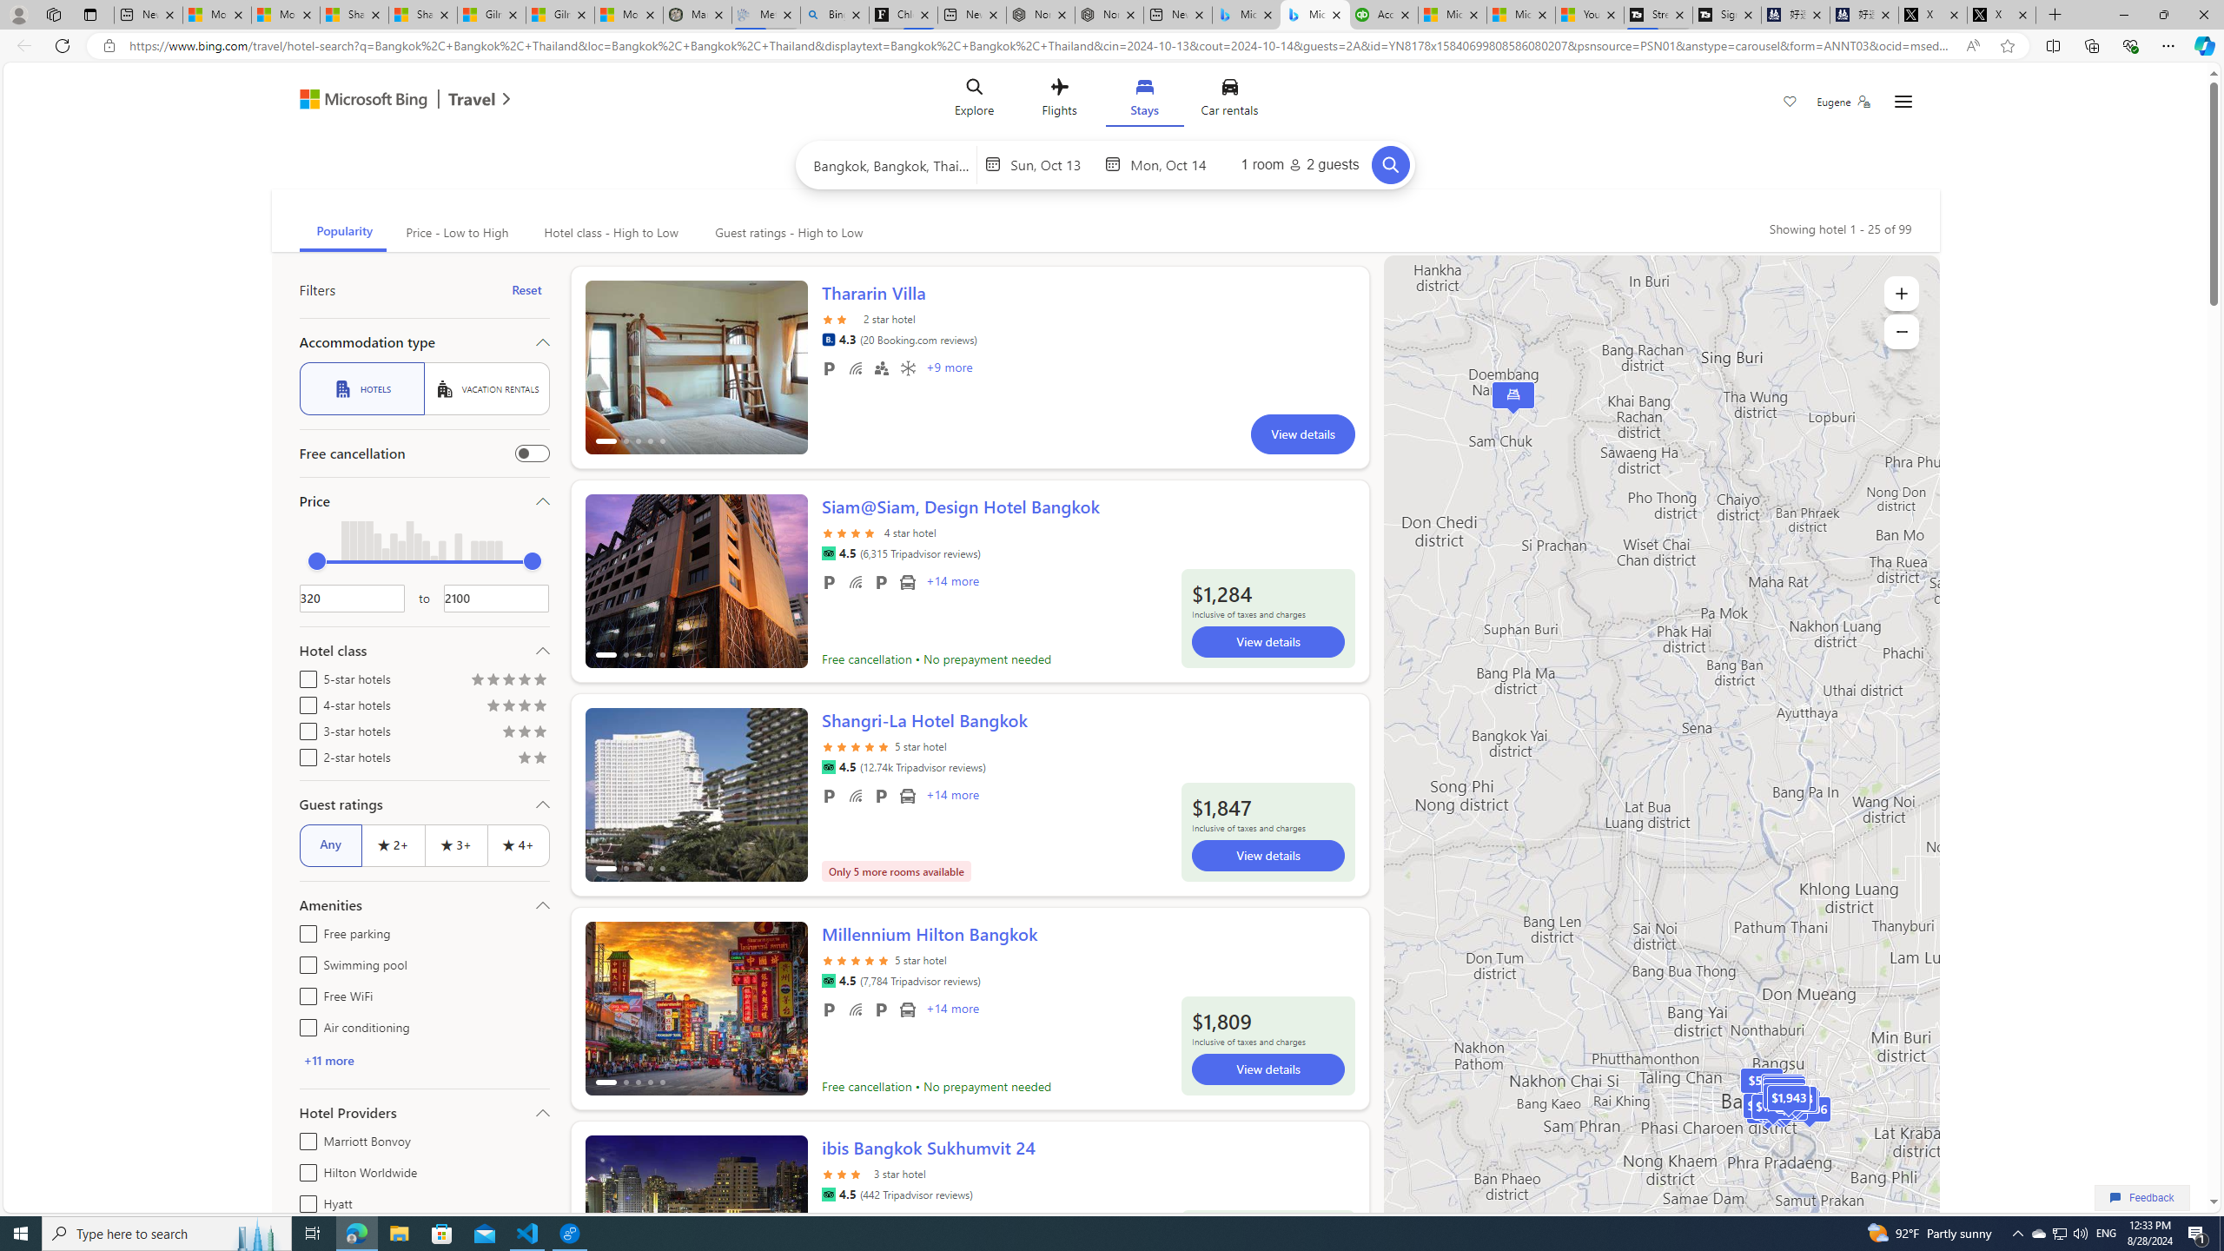 This screenshot has height=1251, width=2224. Describe the element at coordinates (526, 290) in the screenshot. I see `Reset` at that location.